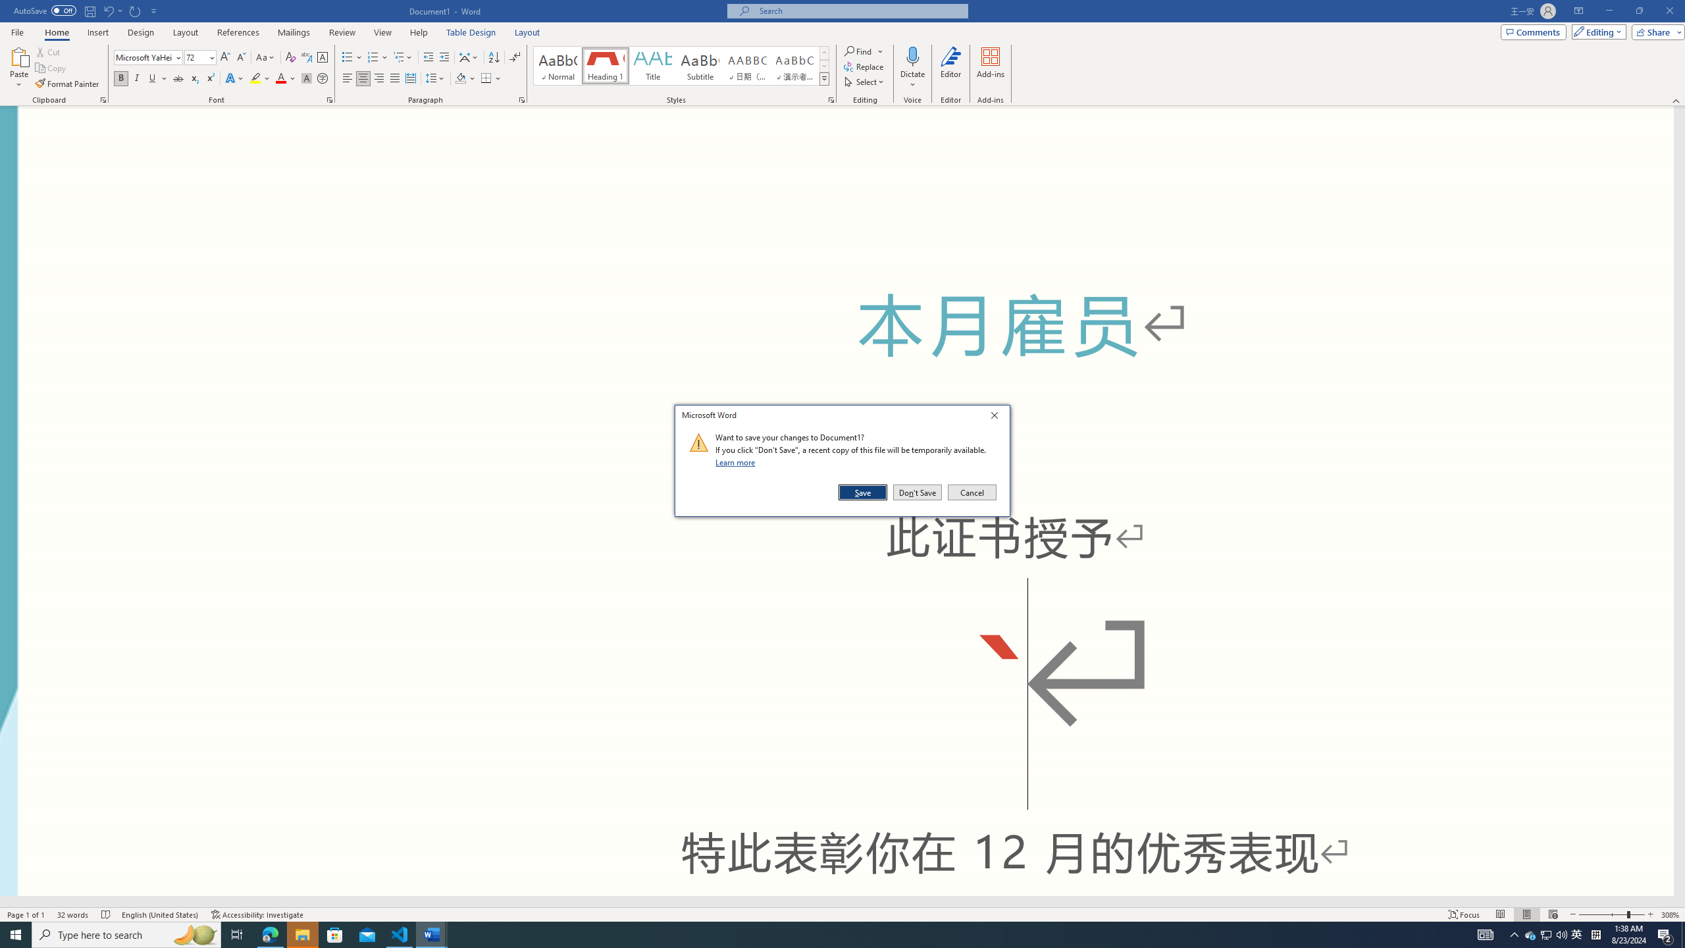 This screenshot has width=1685, height=948. Describe the element at coordinates (126, 935) in the screenshot. I see `Type here to search` at that location.